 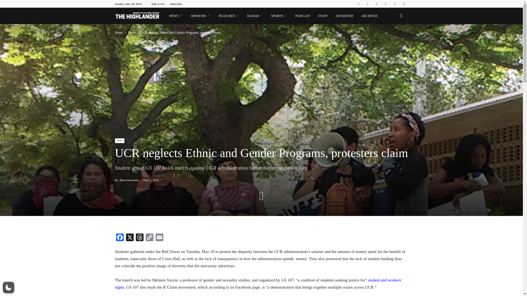 I want to click on Linkedin, so click(x=377, y=4).